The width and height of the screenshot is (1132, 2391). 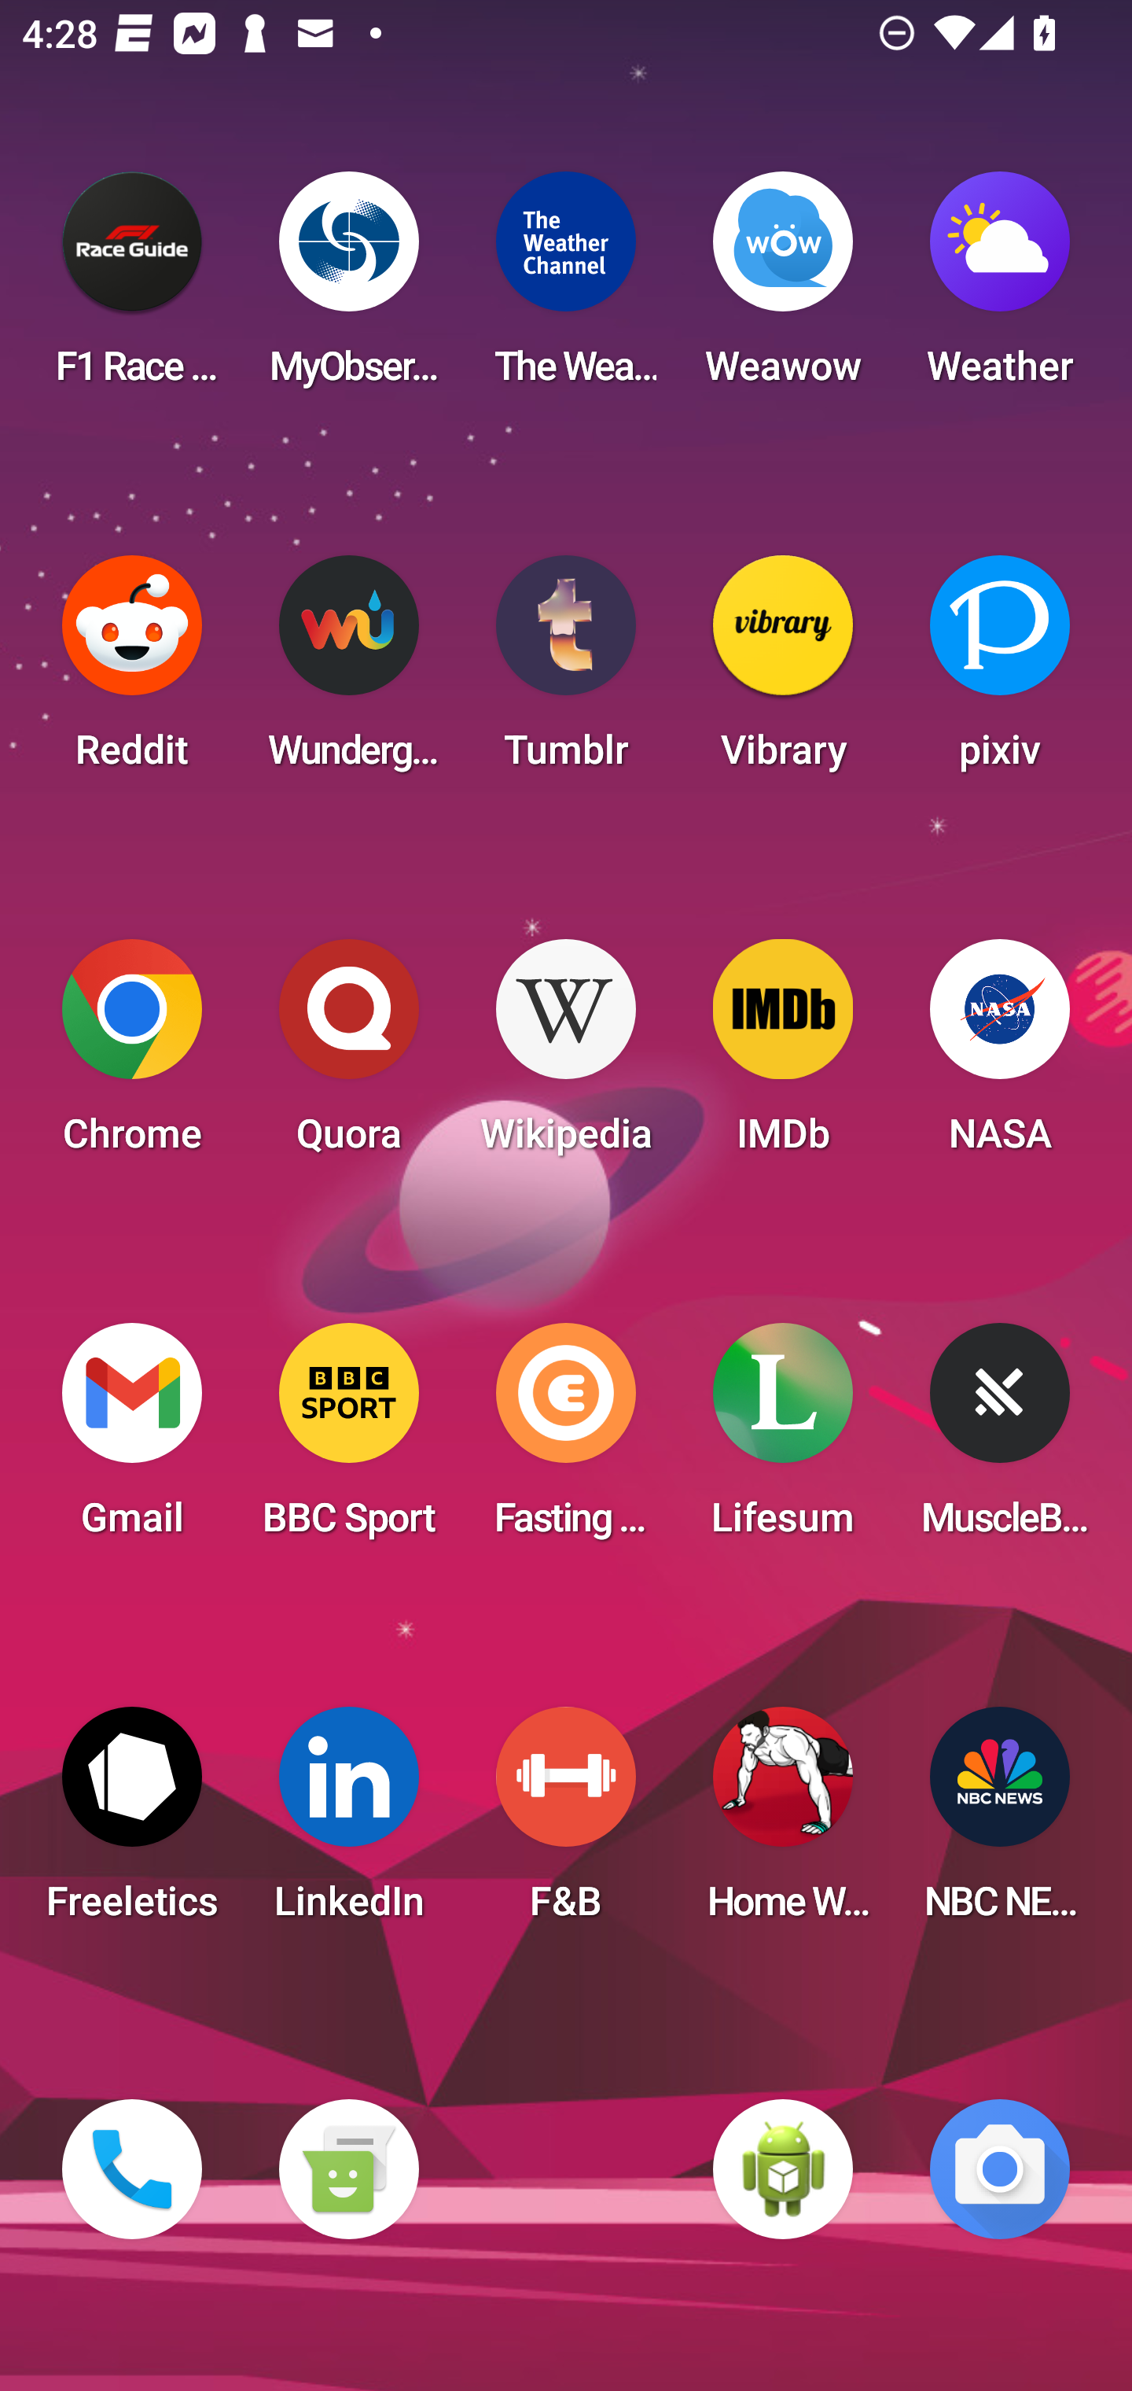 What do you see at coordinates (1000, 1439) in the screenshot?
I see `MuscleBooster` at bounding box center [1000, 1439].